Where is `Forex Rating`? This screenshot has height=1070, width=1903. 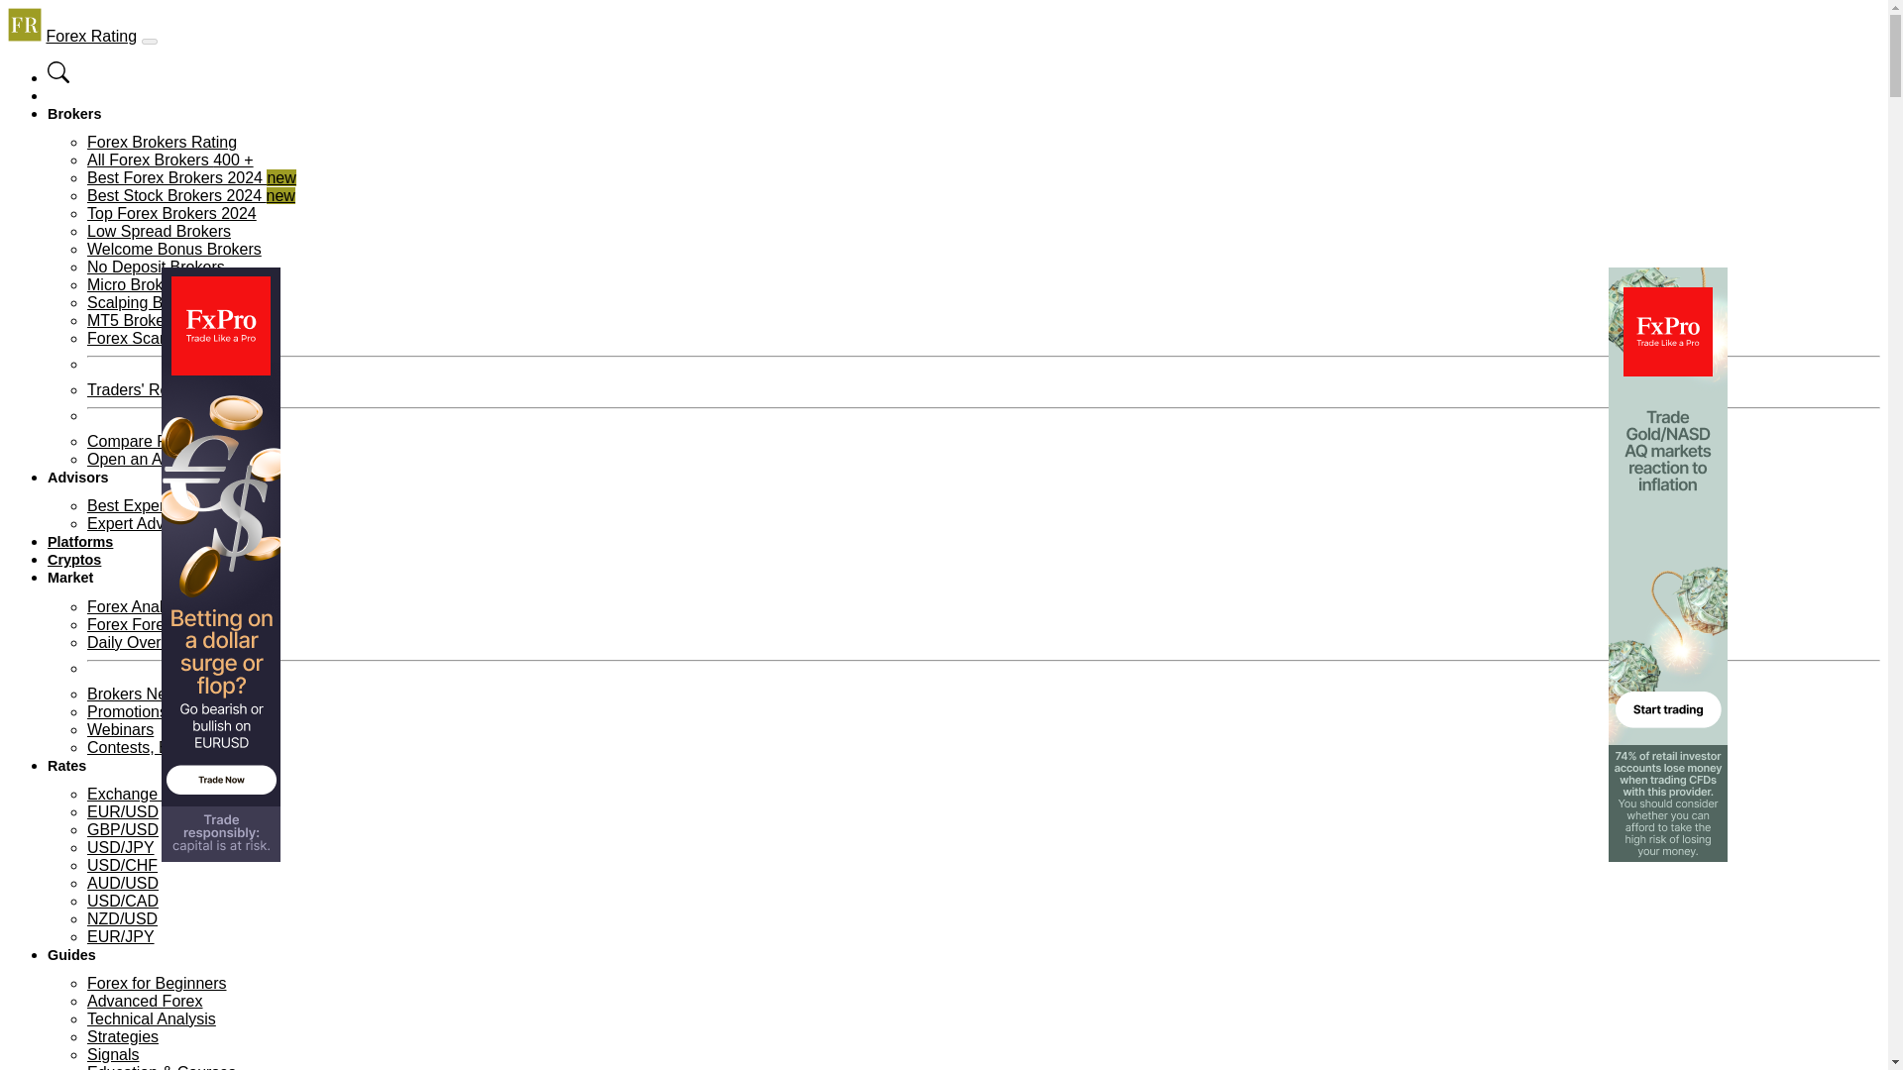
Forex Rating is located at coordinates (91, 36).